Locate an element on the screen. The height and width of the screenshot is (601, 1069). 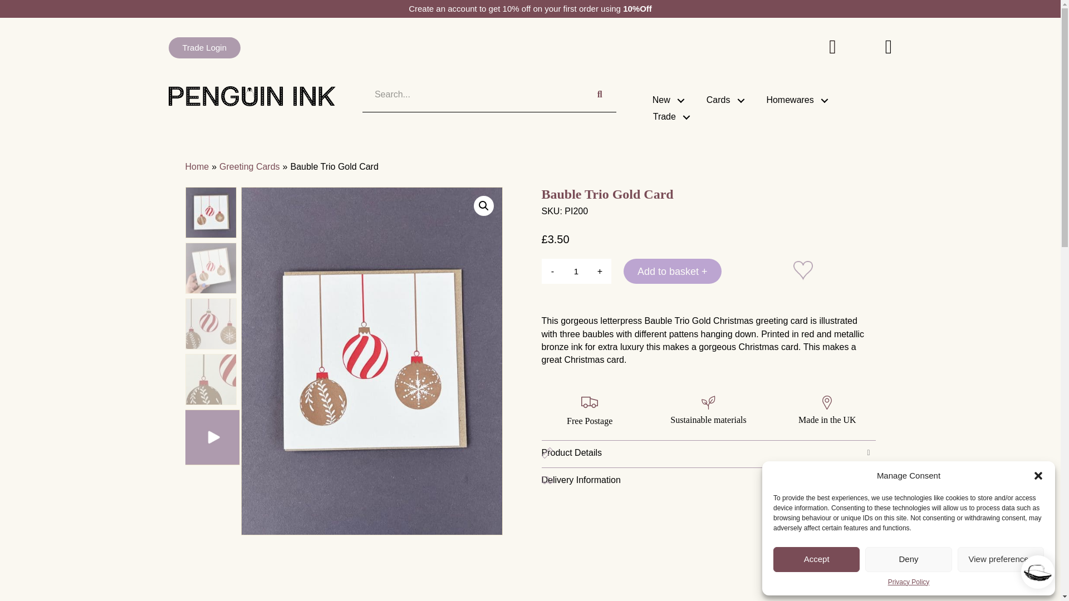
1 is located at coordinates (576, 271).